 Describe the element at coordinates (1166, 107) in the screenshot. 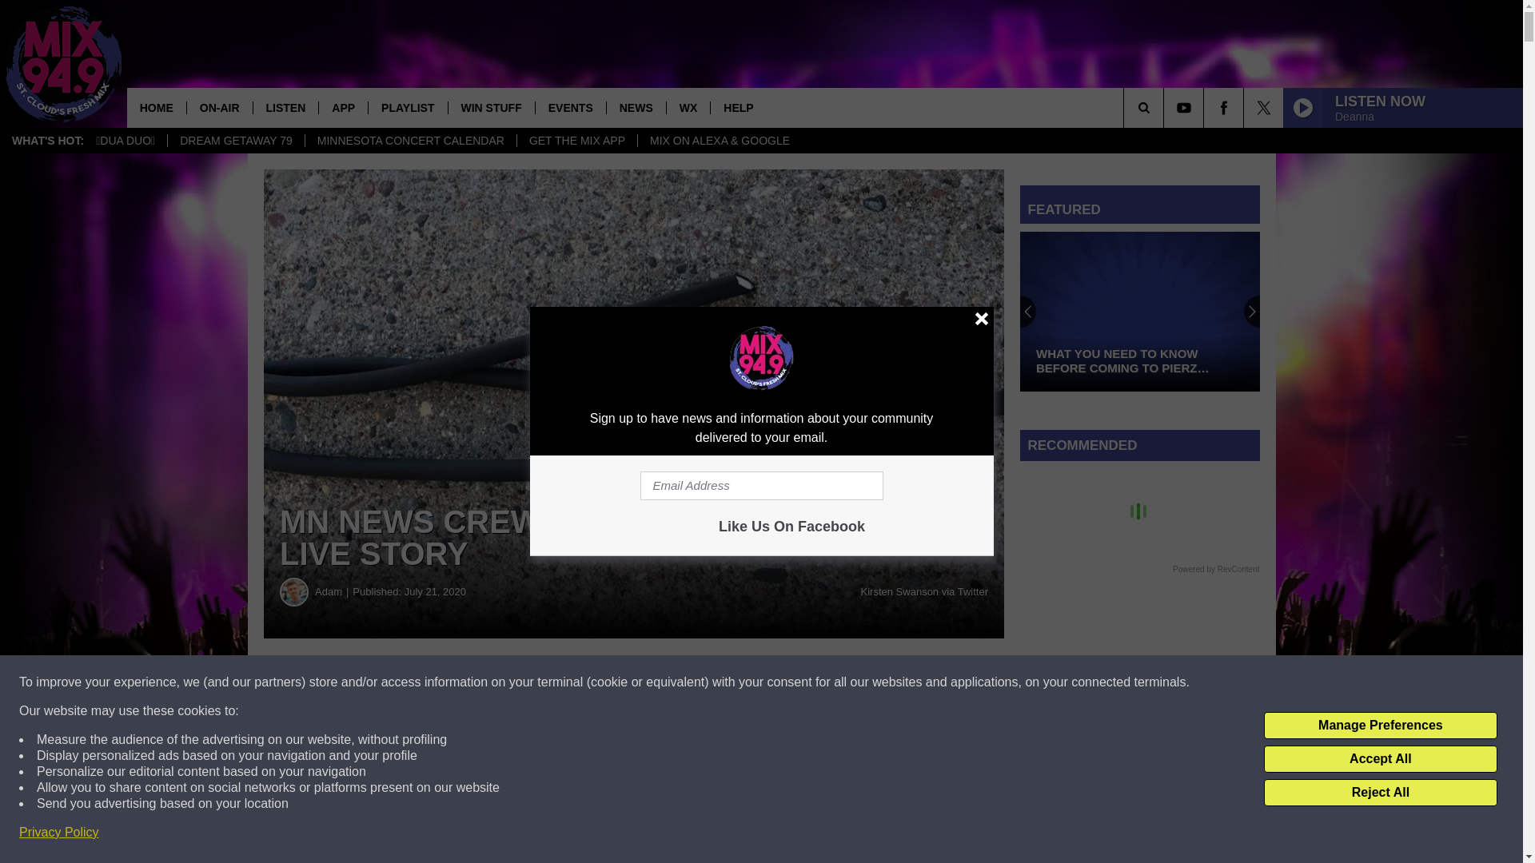

I see `SEARCH` at that location.